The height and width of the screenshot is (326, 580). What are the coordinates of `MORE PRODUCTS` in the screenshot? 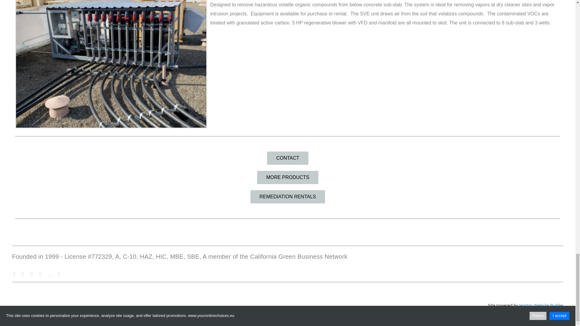 It's located at (287, 177).